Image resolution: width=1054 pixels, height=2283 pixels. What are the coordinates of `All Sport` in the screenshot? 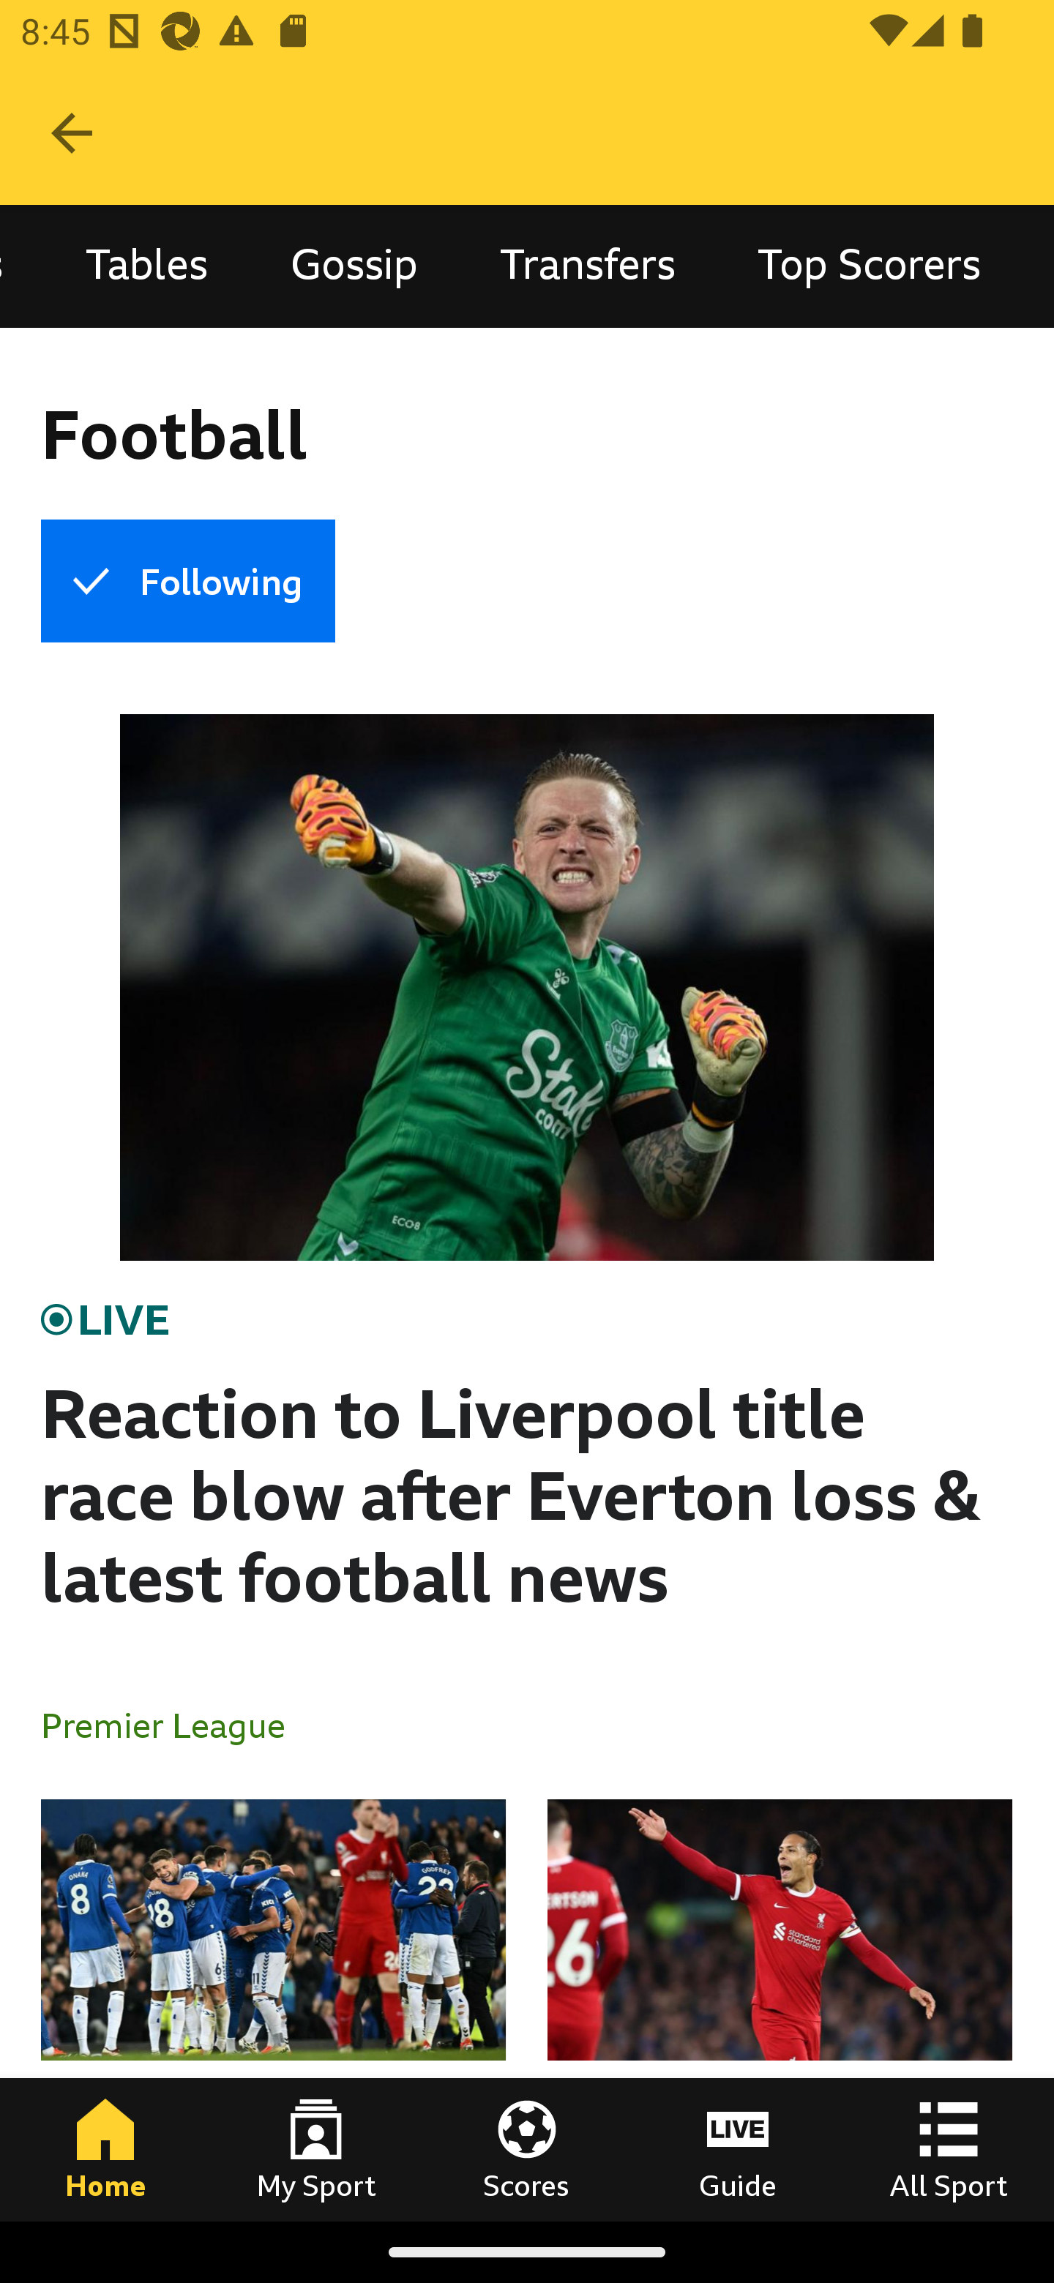 It's located at (949, 2149).